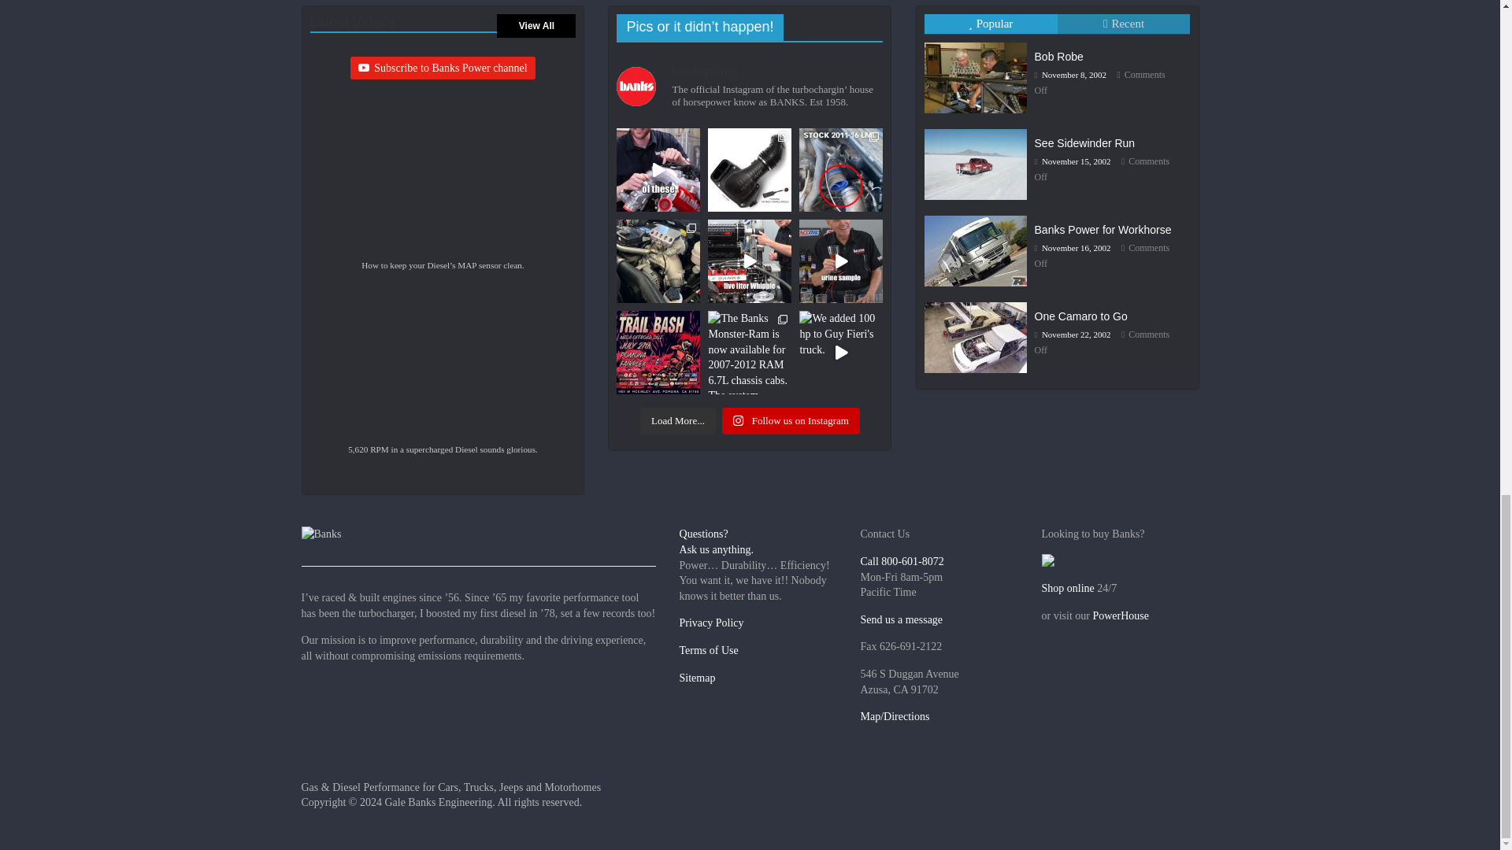 Image resolution: width=1512 pixels, height=850 pixels. Describe the element at coordinates (975, 77) in the screenshot. I see `Bob Robe` at that location.